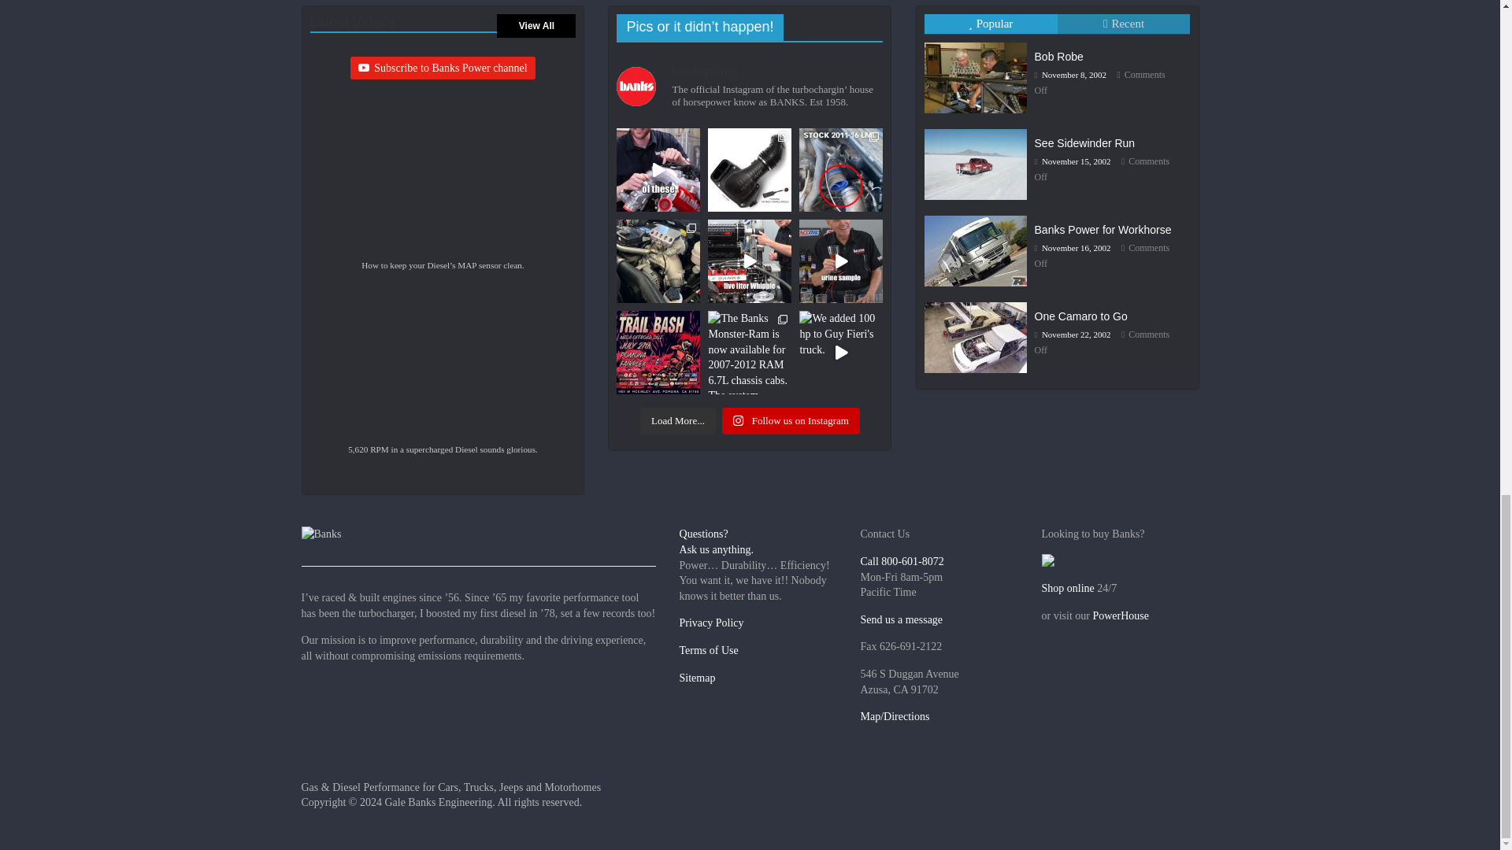 Image resolution: width=1512 pixels, height=850 pixels. Describe the element at coordinates (975, 77) in the screenshot. I see `Bob Robe` at that location.